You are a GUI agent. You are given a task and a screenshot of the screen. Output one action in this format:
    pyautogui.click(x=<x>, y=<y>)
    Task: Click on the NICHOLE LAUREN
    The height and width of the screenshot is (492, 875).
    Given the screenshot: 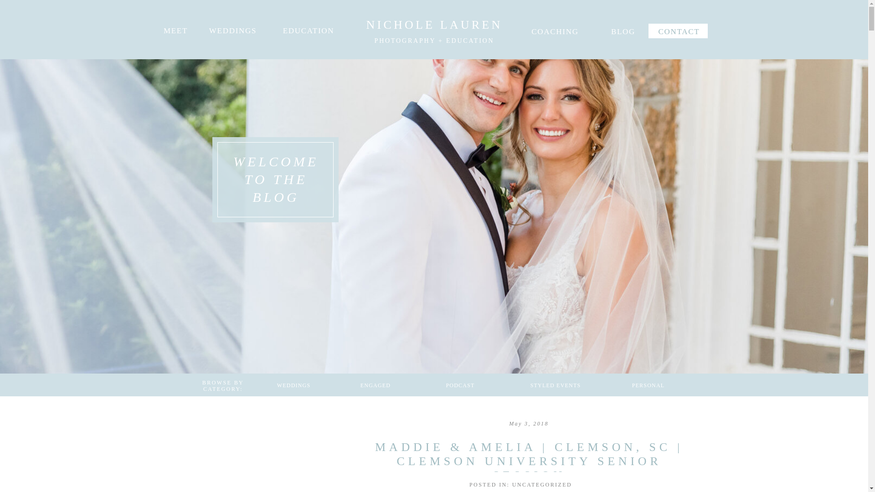 What is the action you would take?
    pyautogui.click(x=434, y=23)
    